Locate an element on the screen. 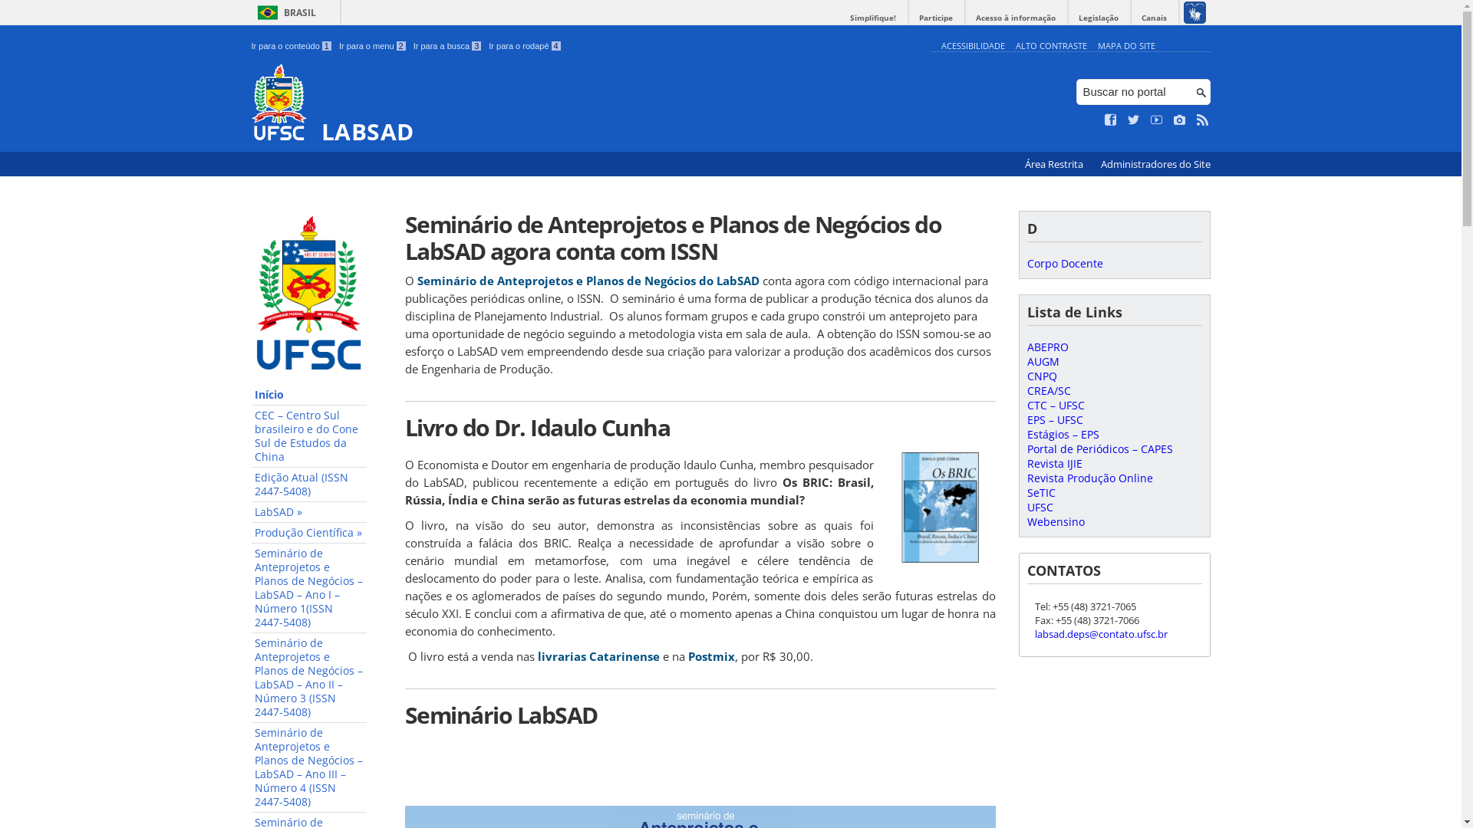 The width and height of the screenshot is (1473, 828). Postmix is located at coordinates (710, 656).